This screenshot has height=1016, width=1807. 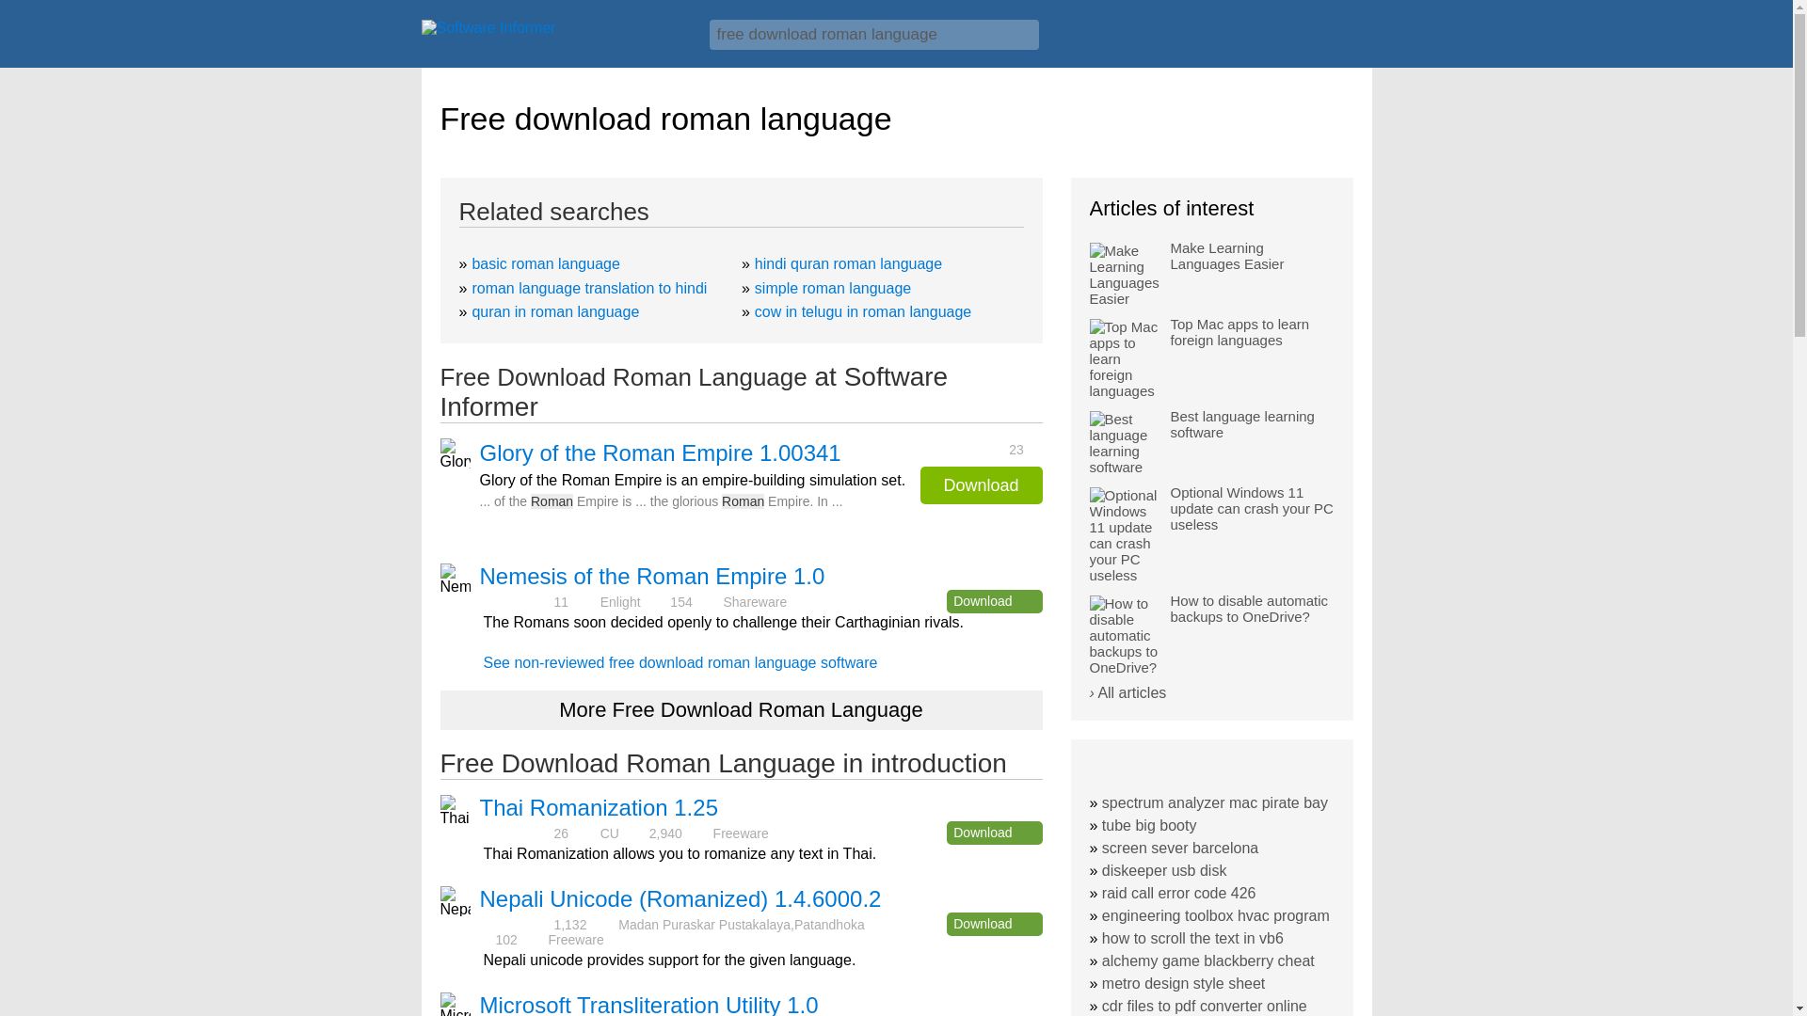 What do you see at coordinates (599, 807) in the screenshot?
I see `Thai Romanization 1.25` at bounding box center [599, 807].